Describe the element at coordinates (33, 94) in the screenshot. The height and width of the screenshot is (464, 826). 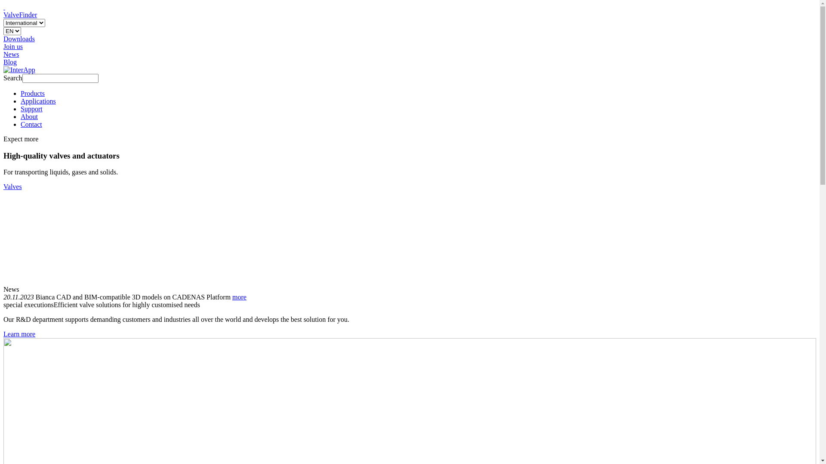
I see `Products` at that location.